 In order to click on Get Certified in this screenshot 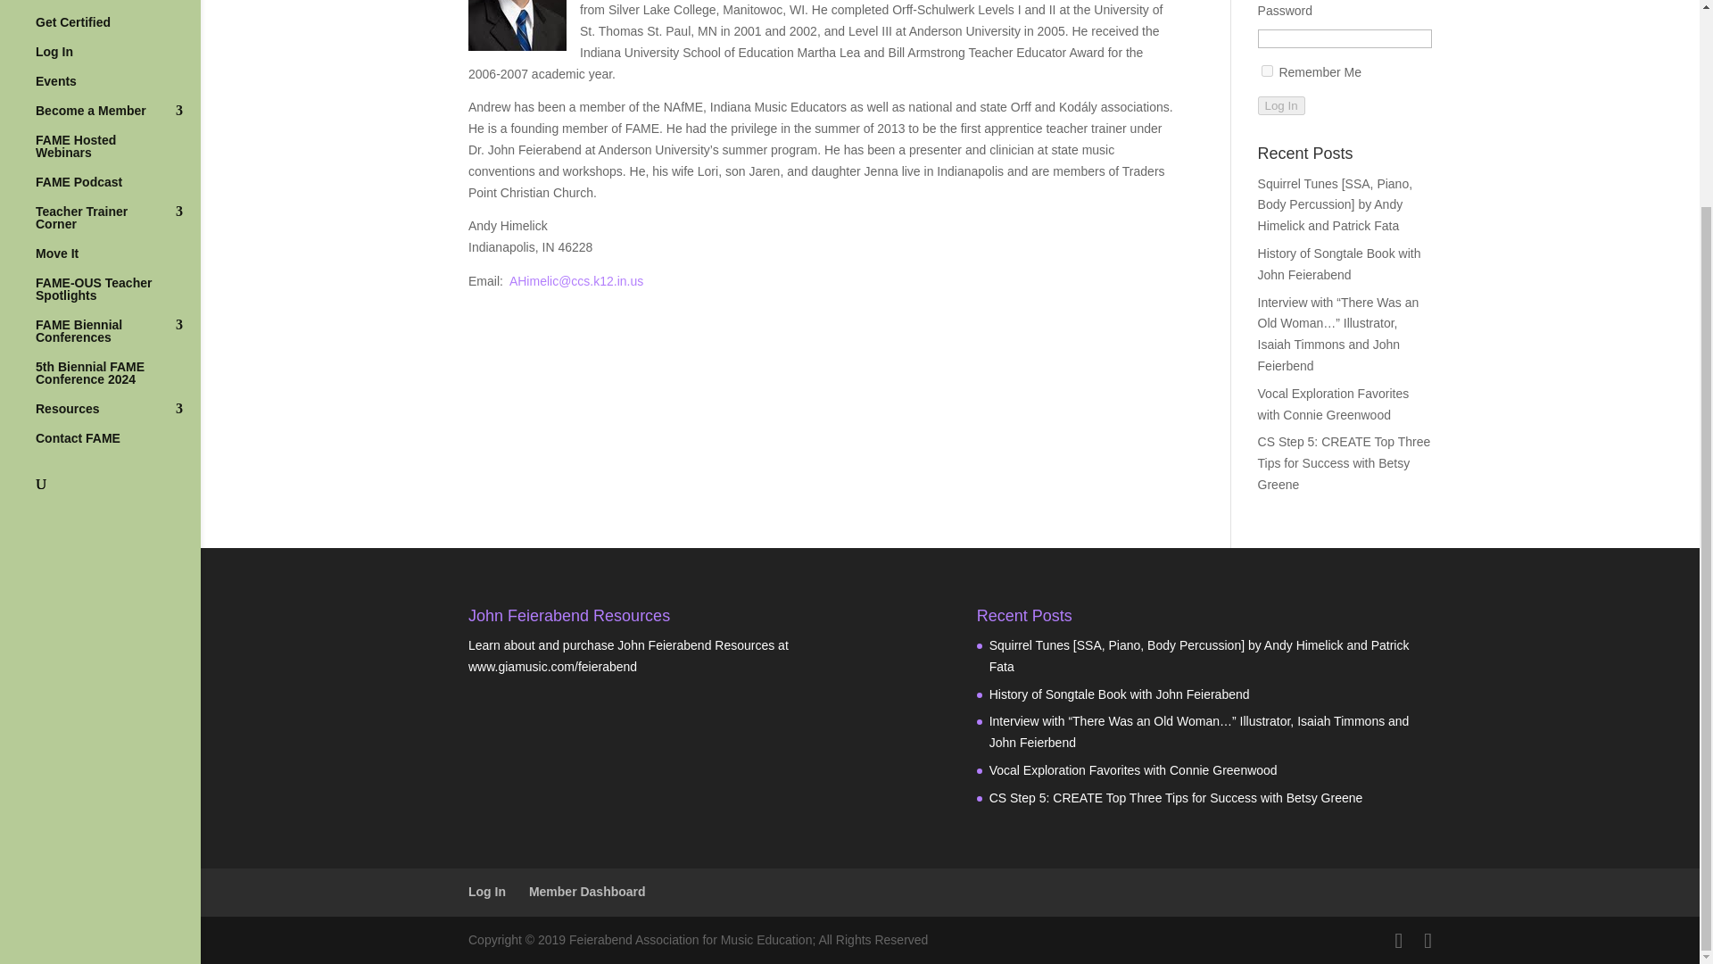, I will do `click(118, 30)`.